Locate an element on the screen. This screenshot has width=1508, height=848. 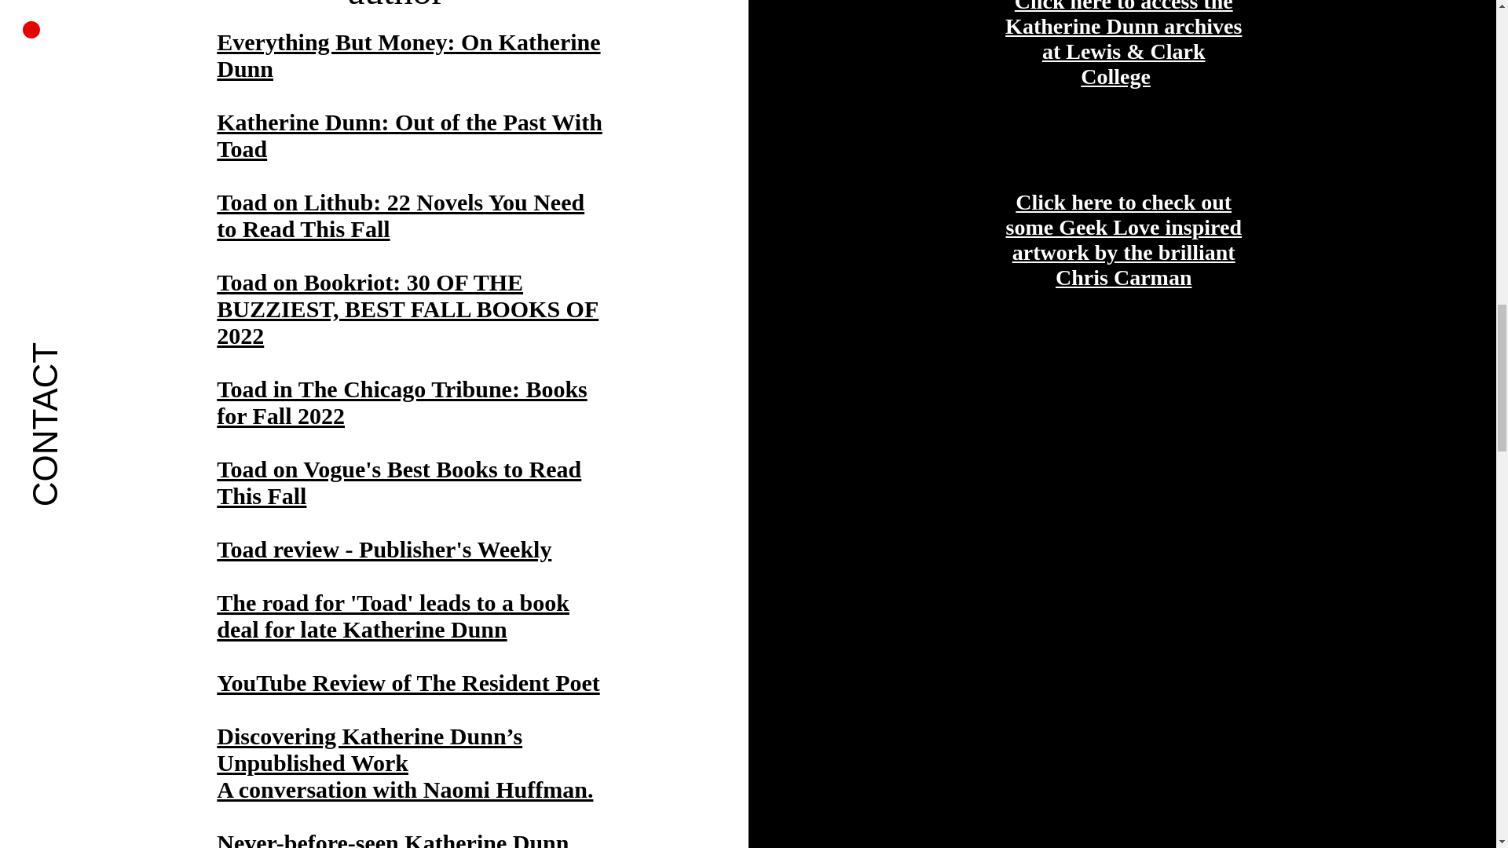
YouTube Review of The Resident Poet is located at coordinates (408, 682).